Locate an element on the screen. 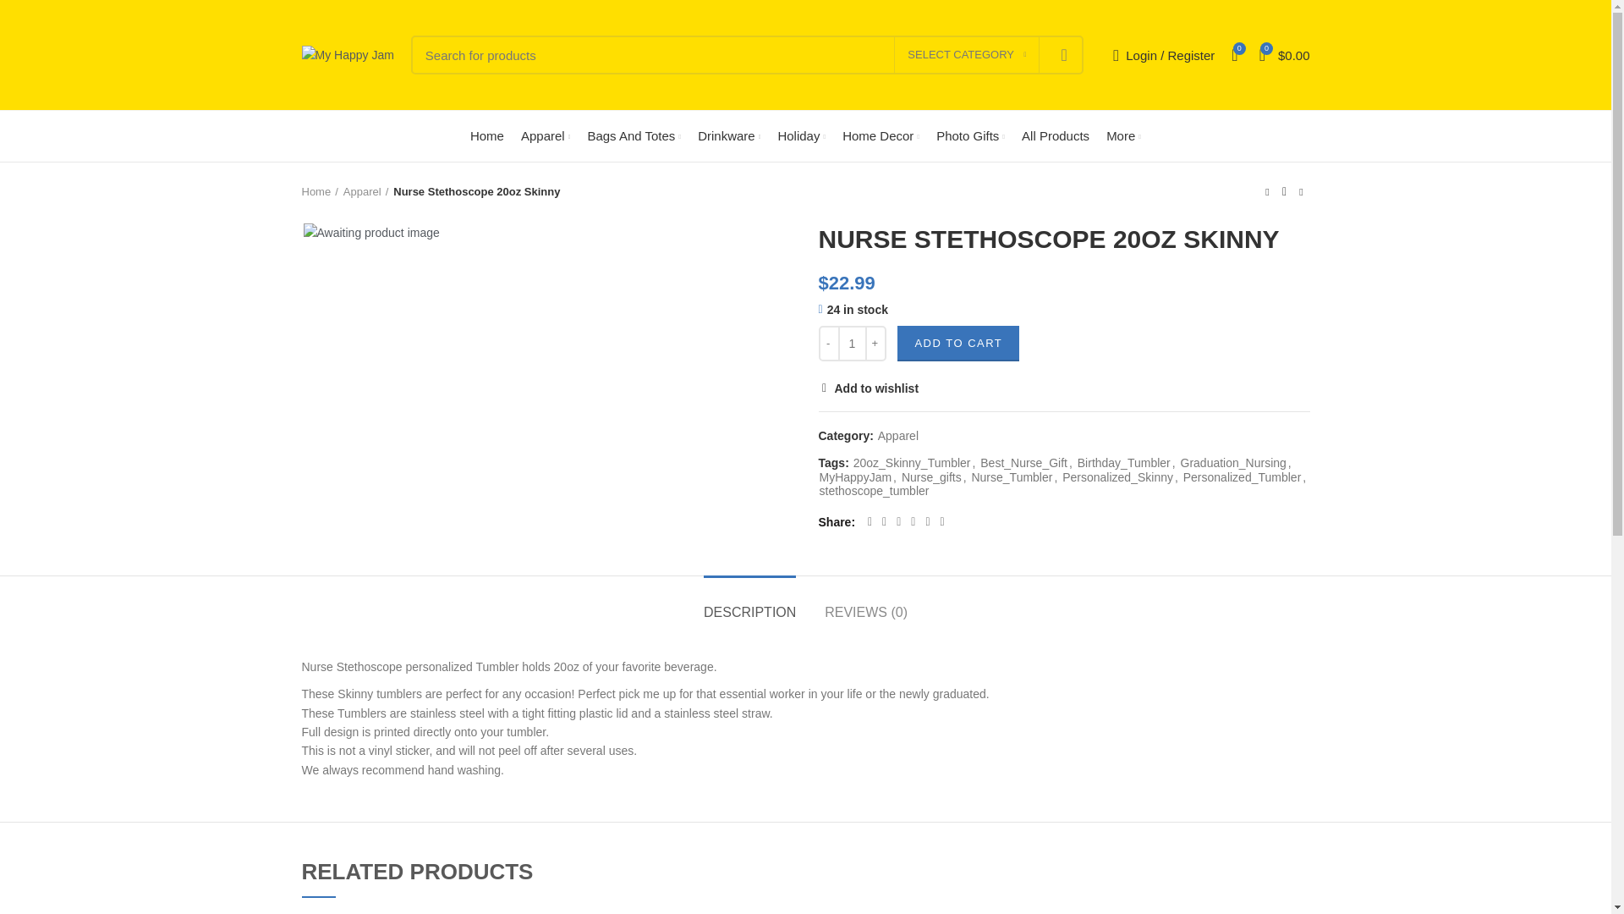  SELECT CATEGORY is located at coordinates (966, 55).